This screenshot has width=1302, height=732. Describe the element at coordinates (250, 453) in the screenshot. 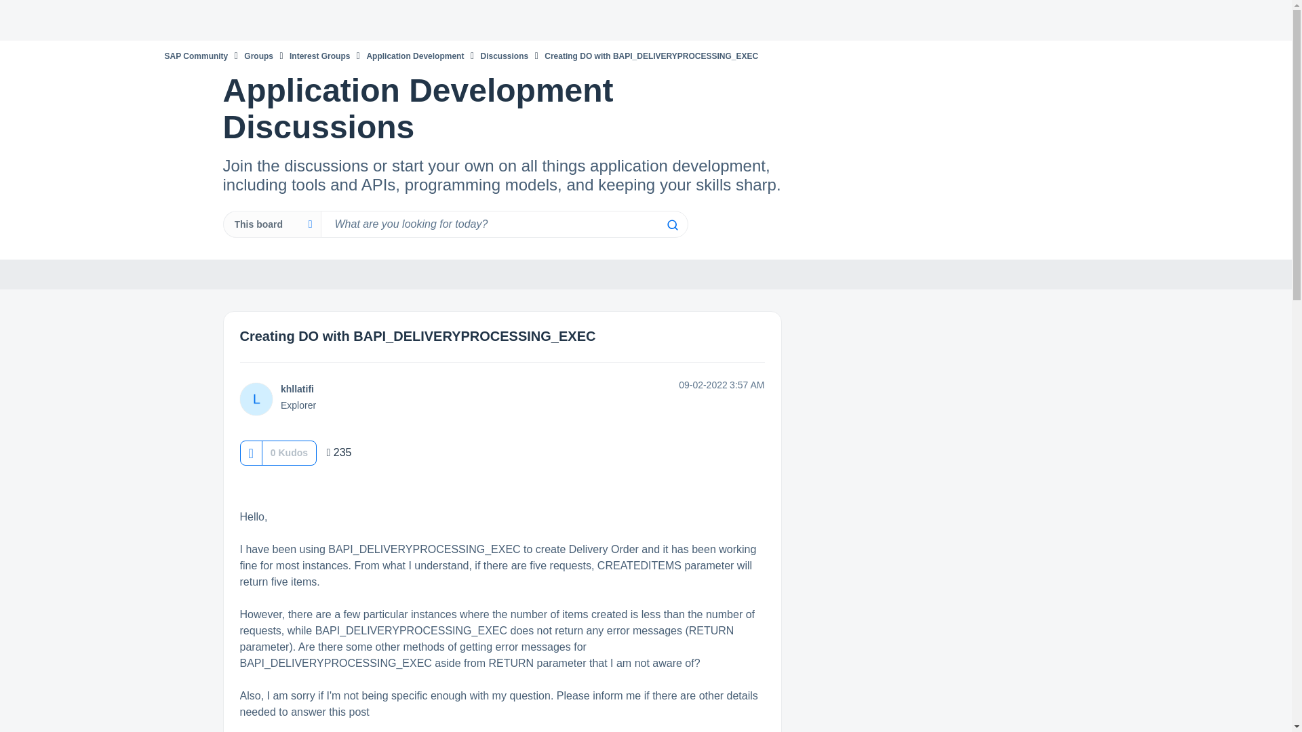

I see `Click here to give kudos to this post.` at that location.